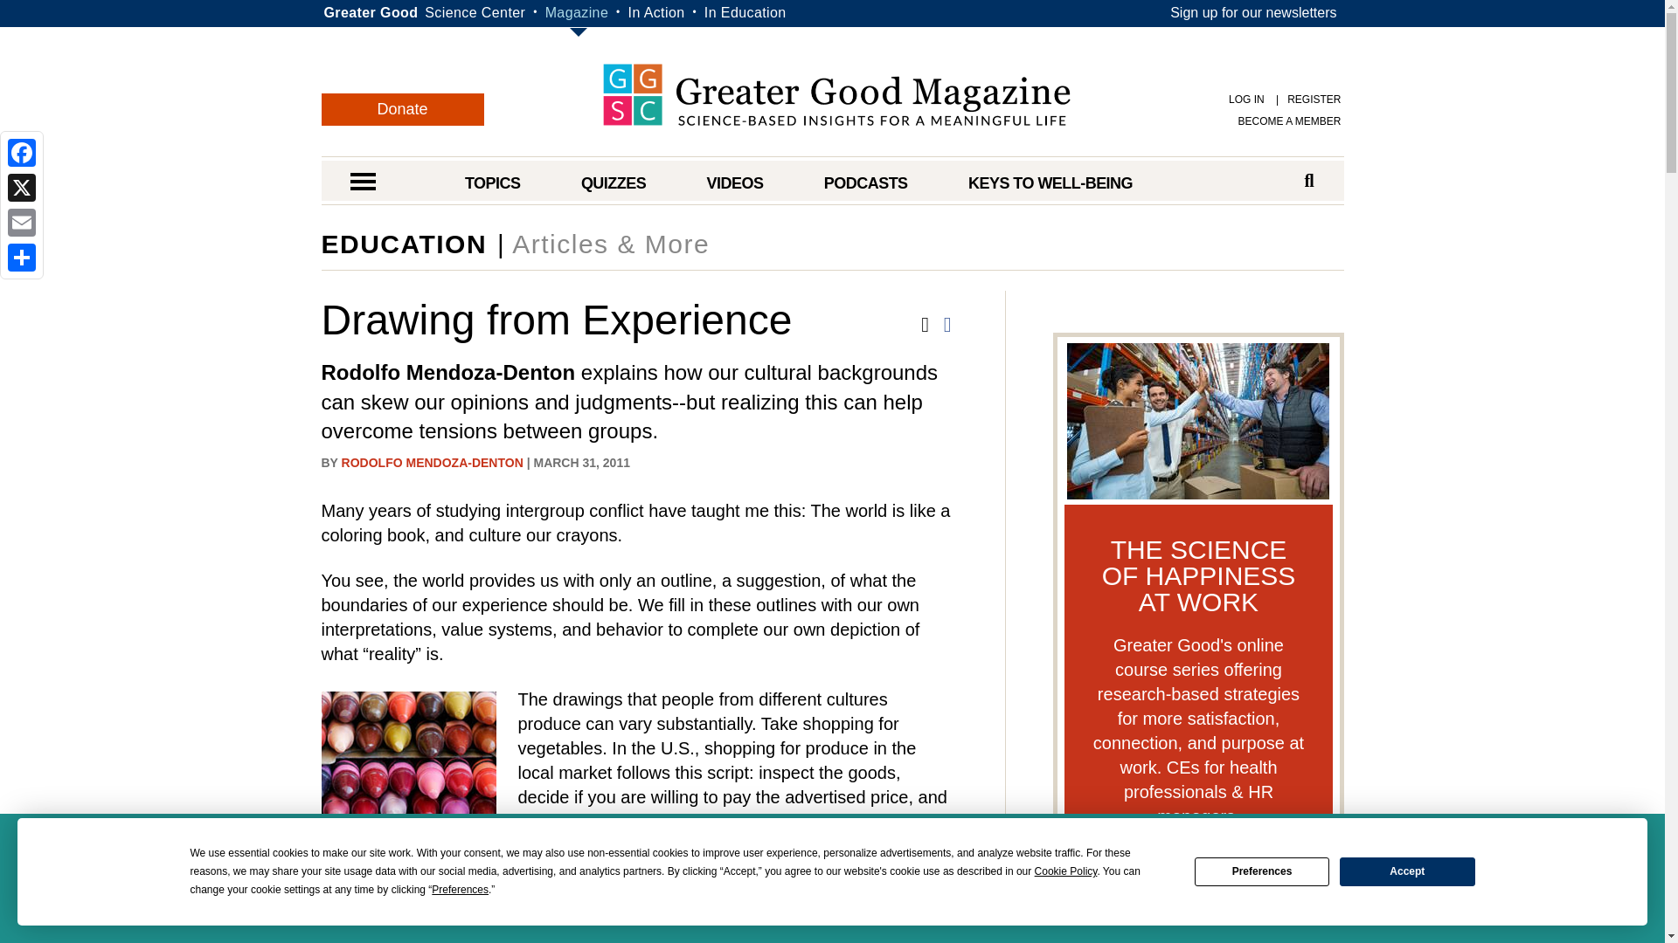  Describe the element at coordinates (474, 12) in the screenshot. I see `Greater Good Science Center` at that location.